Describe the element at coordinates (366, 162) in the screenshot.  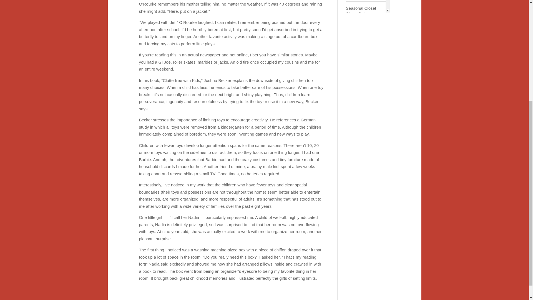
I see `The 2024 Desk Situation` at that location.